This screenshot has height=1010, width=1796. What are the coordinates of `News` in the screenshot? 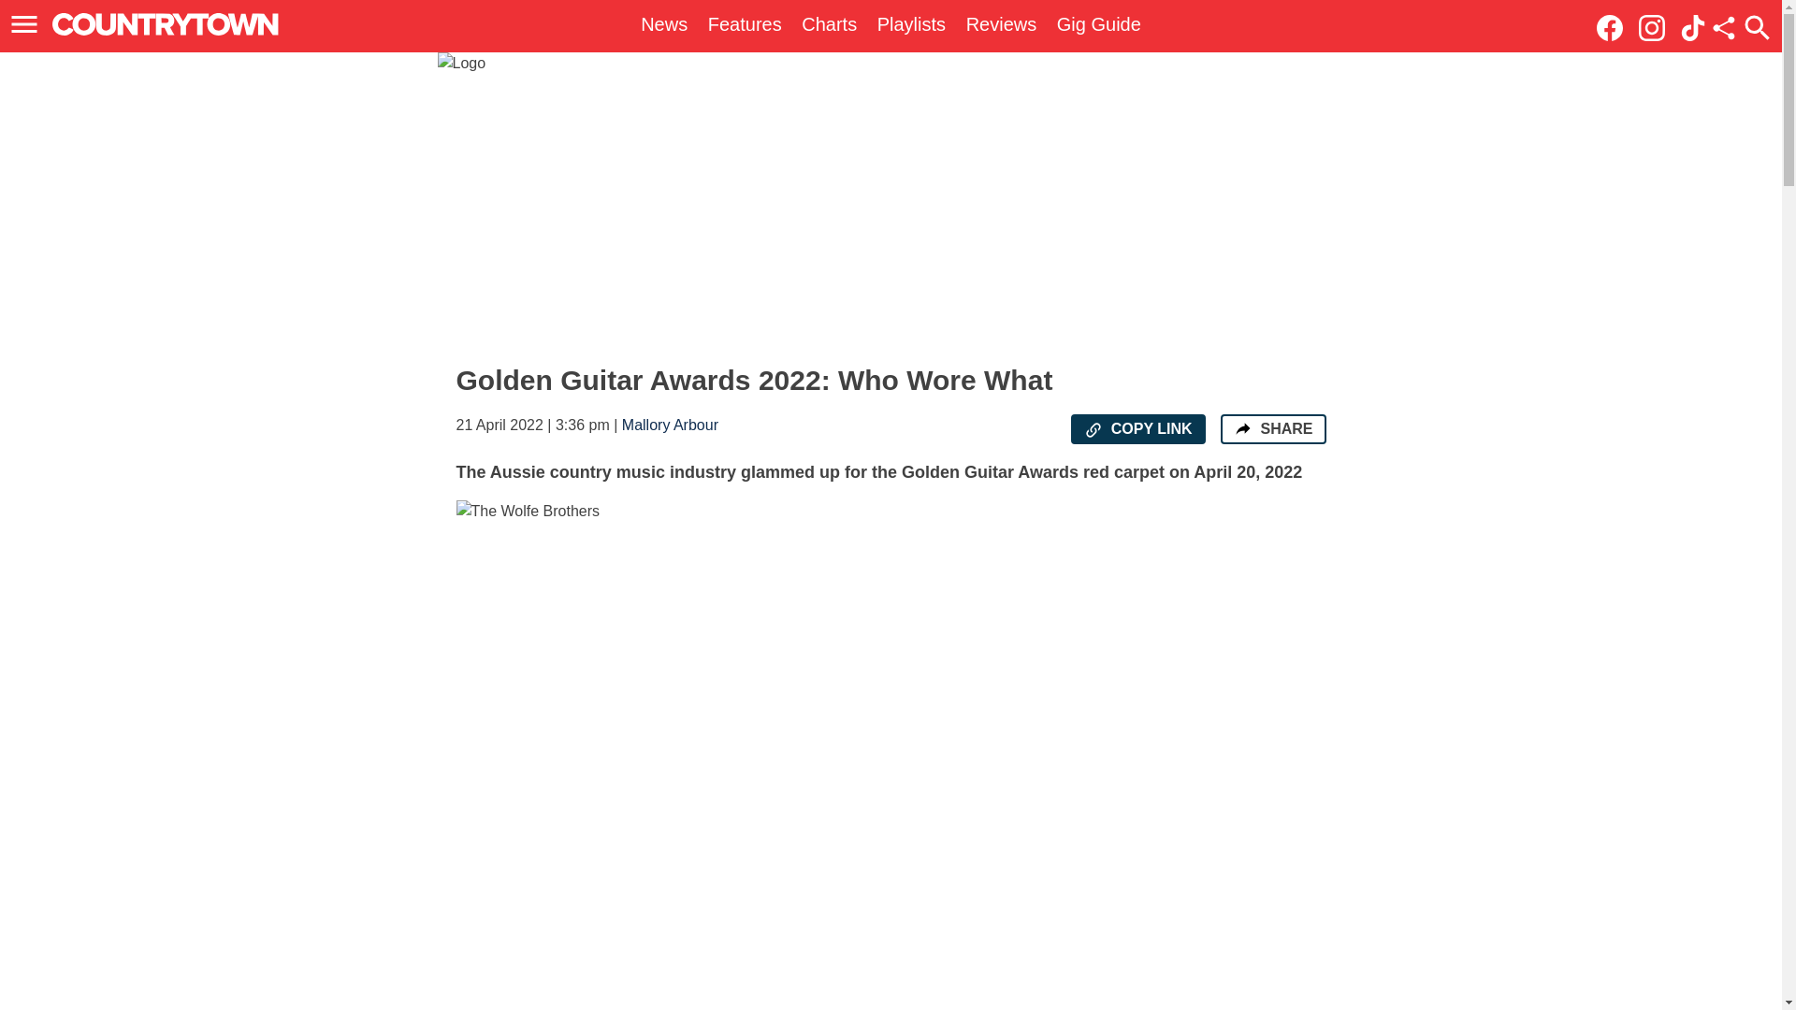 It's located at (664, 24).